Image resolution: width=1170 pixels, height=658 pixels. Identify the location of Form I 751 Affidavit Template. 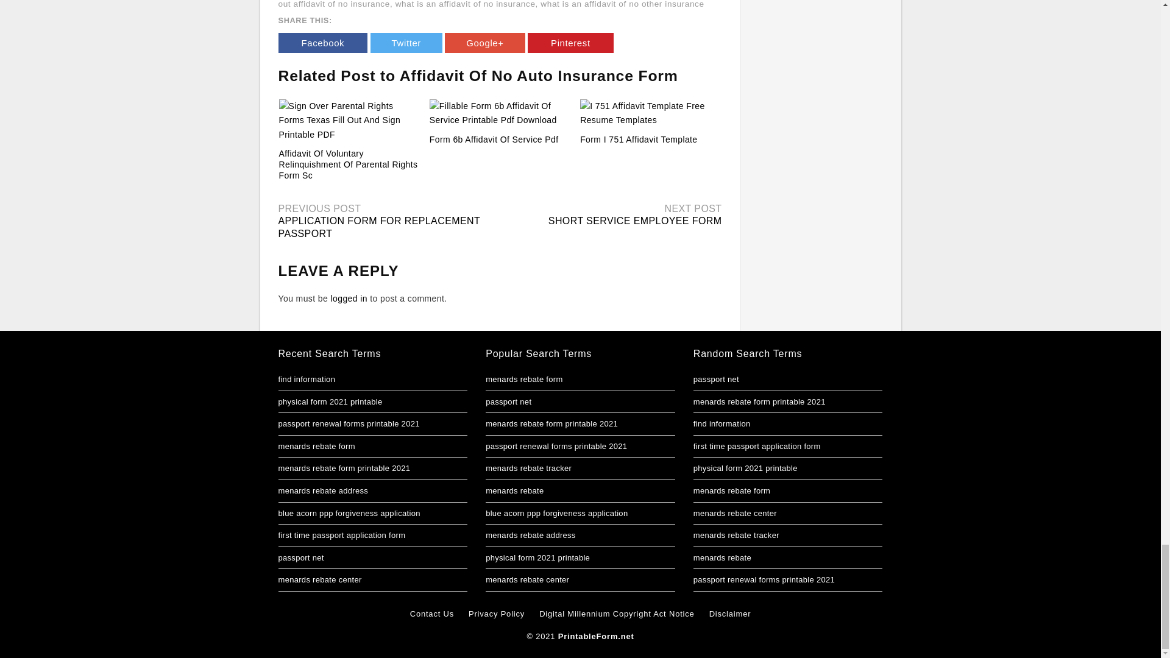
(639, 139).